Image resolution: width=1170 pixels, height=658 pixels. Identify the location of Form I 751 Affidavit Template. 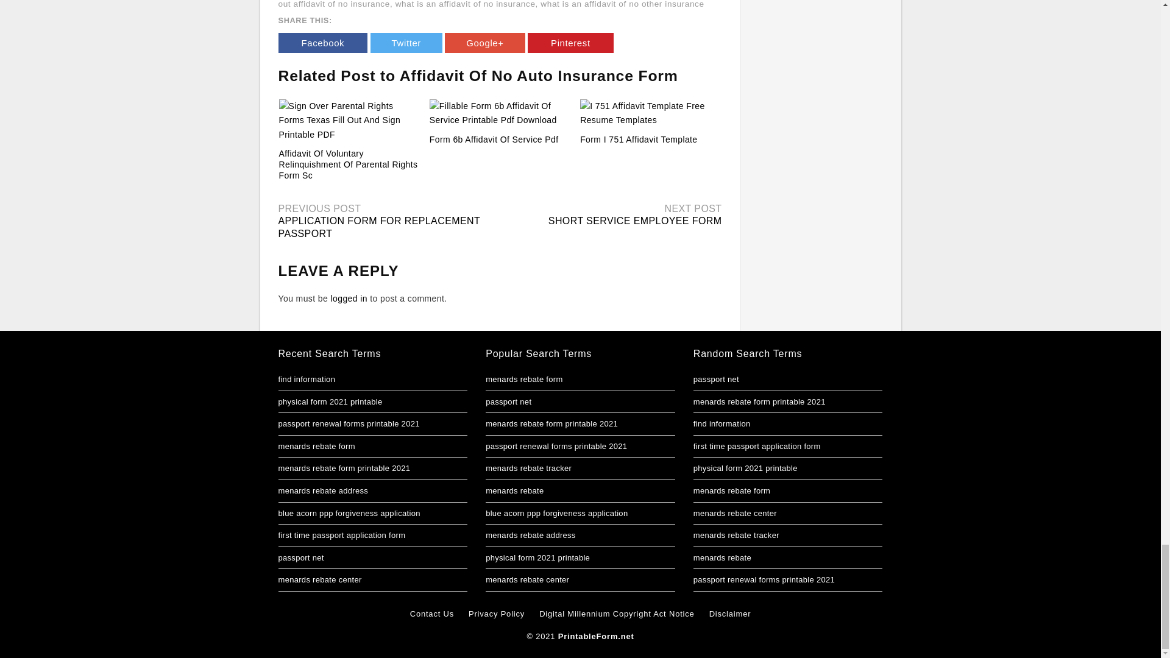
(639, 139).